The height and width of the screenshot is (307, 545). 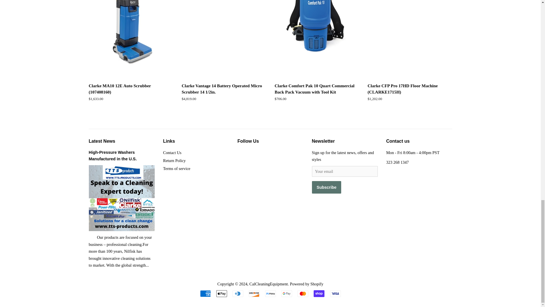 I want to click on Google Pay, so click(x=287, y=293).